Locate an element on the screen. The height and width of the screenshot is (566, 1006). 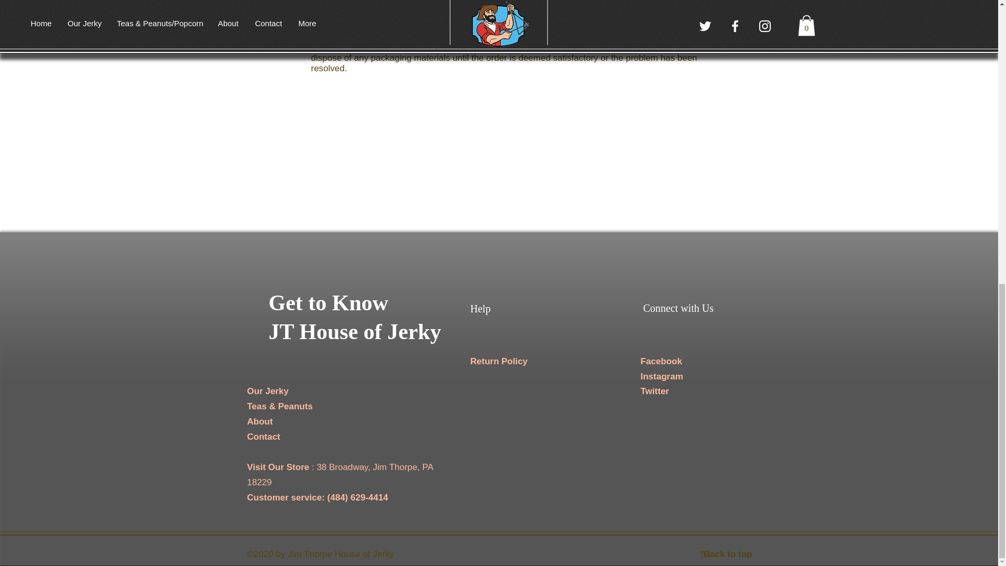
Instagram is located at coordinates (661, 376).